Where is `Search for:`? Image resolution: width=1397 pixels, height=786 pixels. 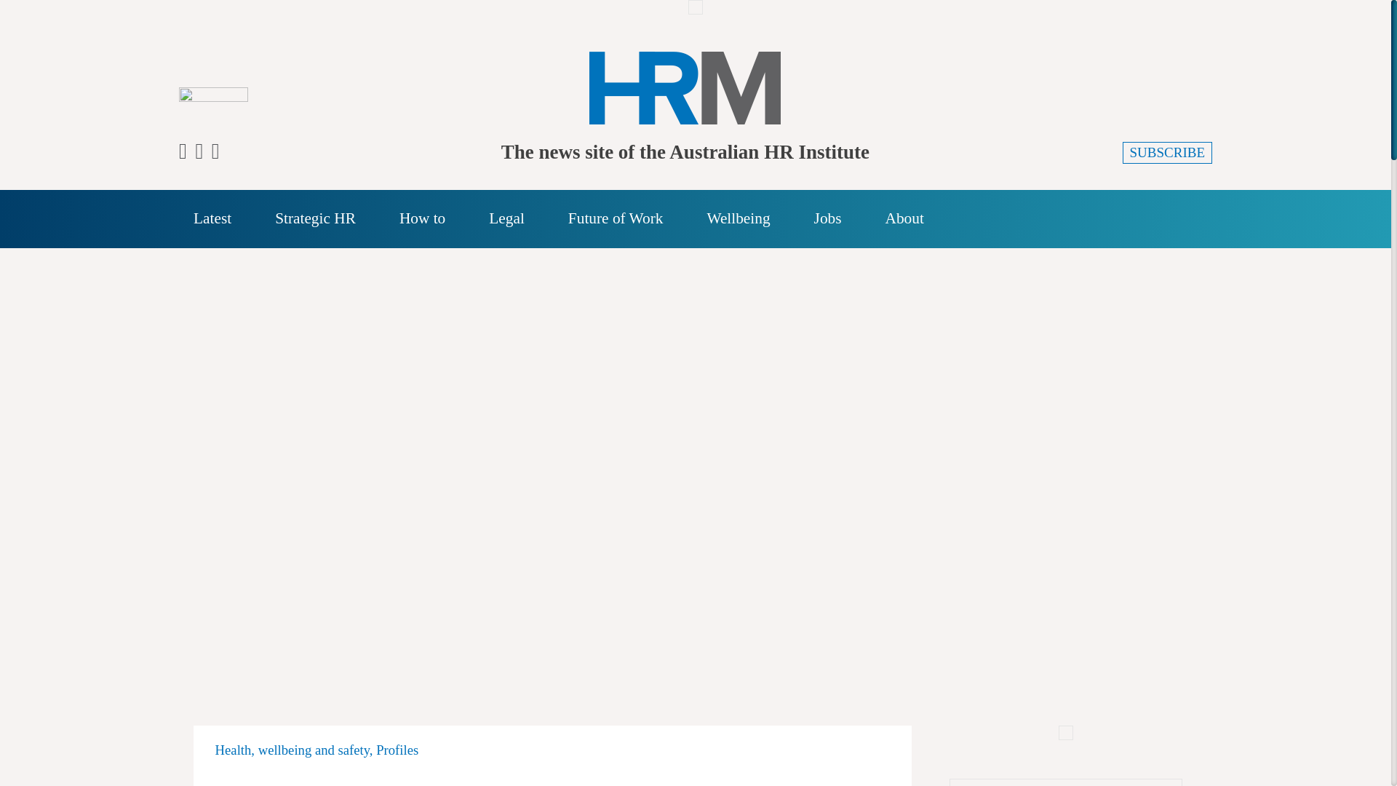 Search for: is located at coordinates (1193, 220).